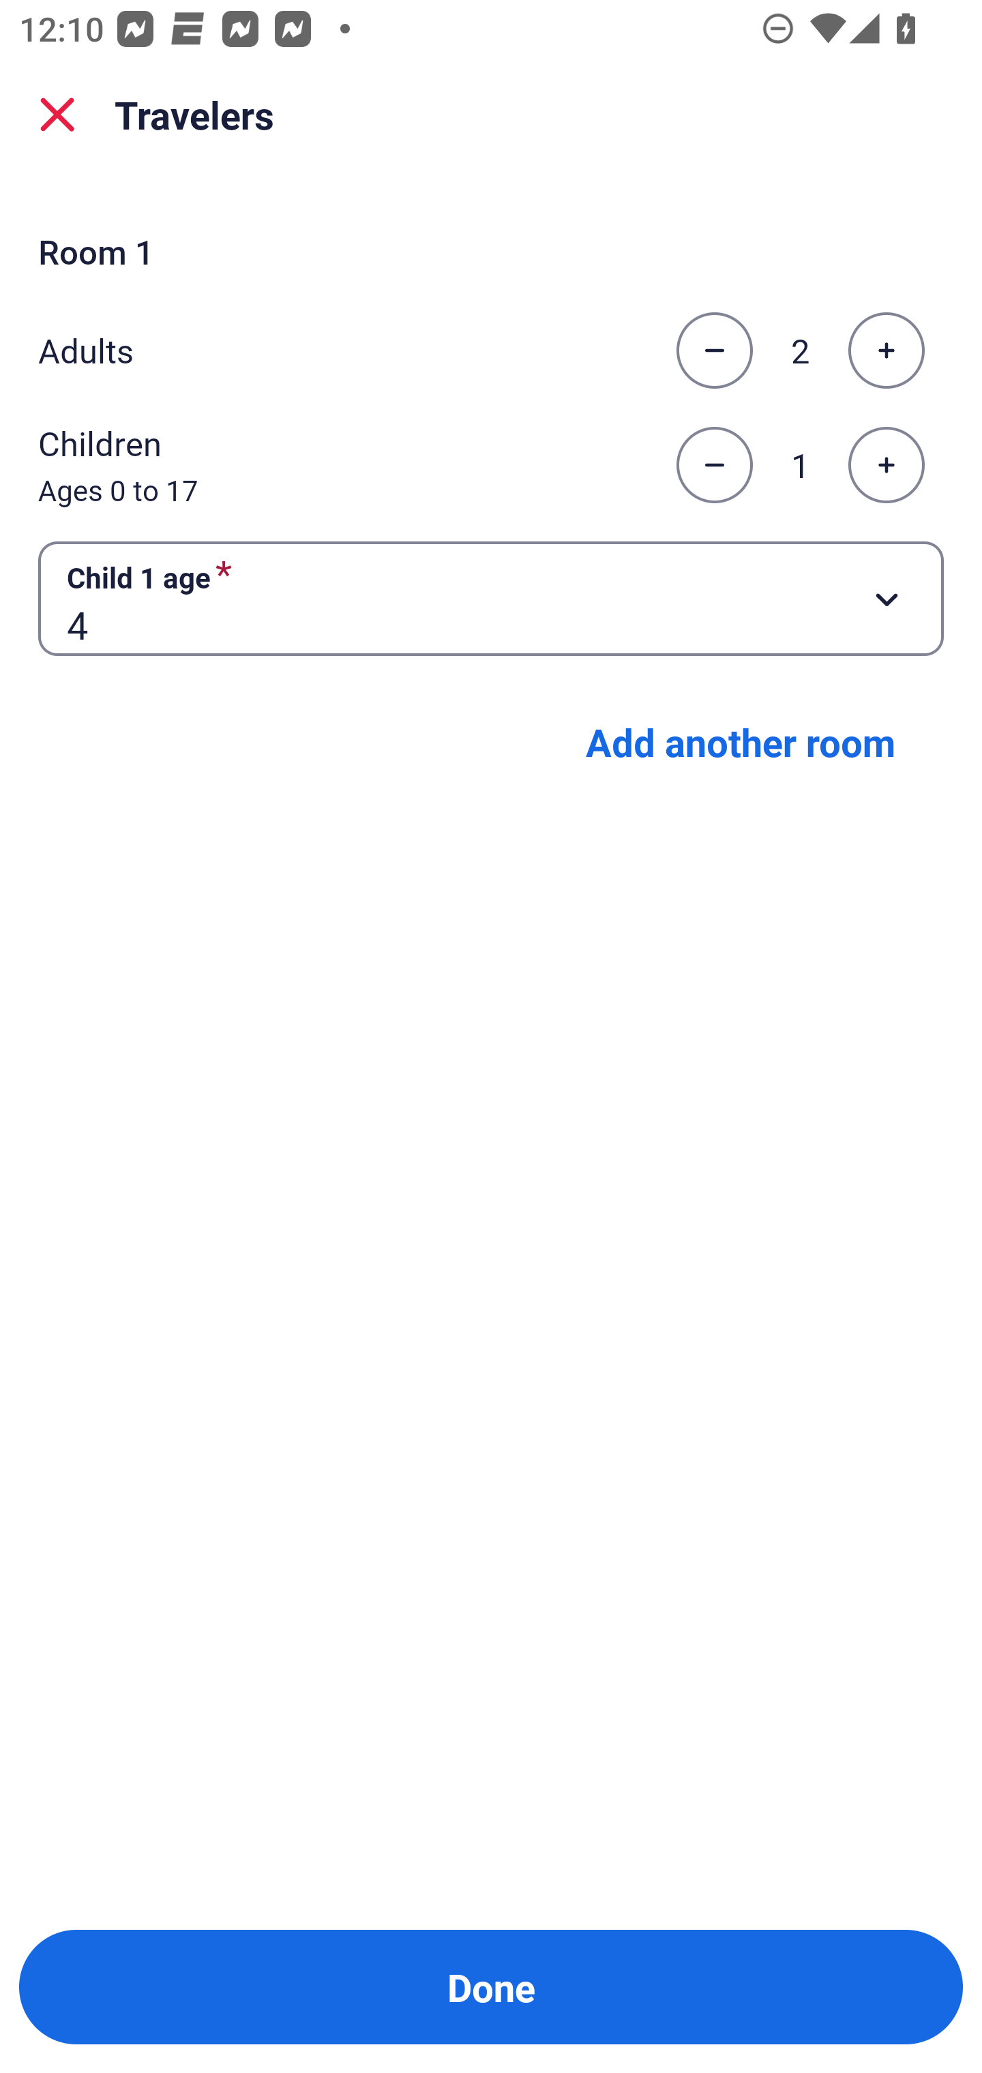 This screenshot has width=982, height=2073. What do you see at coordinates (714, 350) in the screenshot?
I see `Decrease the number of adults` at bounding box center [714, 350].